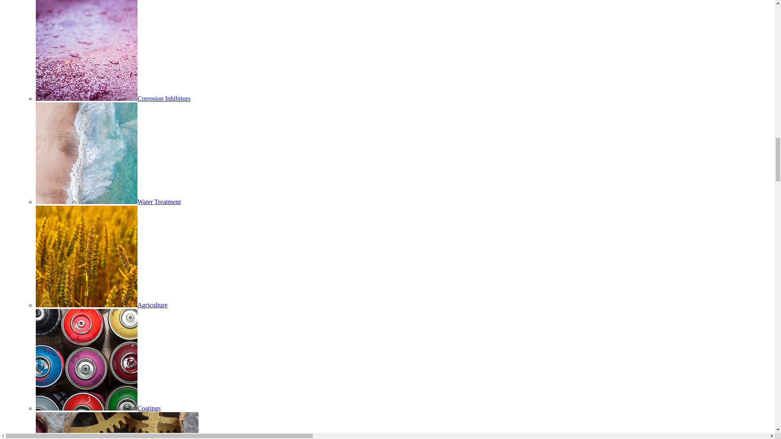 This screenshot has height=439, width=781. I want to click on Water Treatment, so click(108, 202).